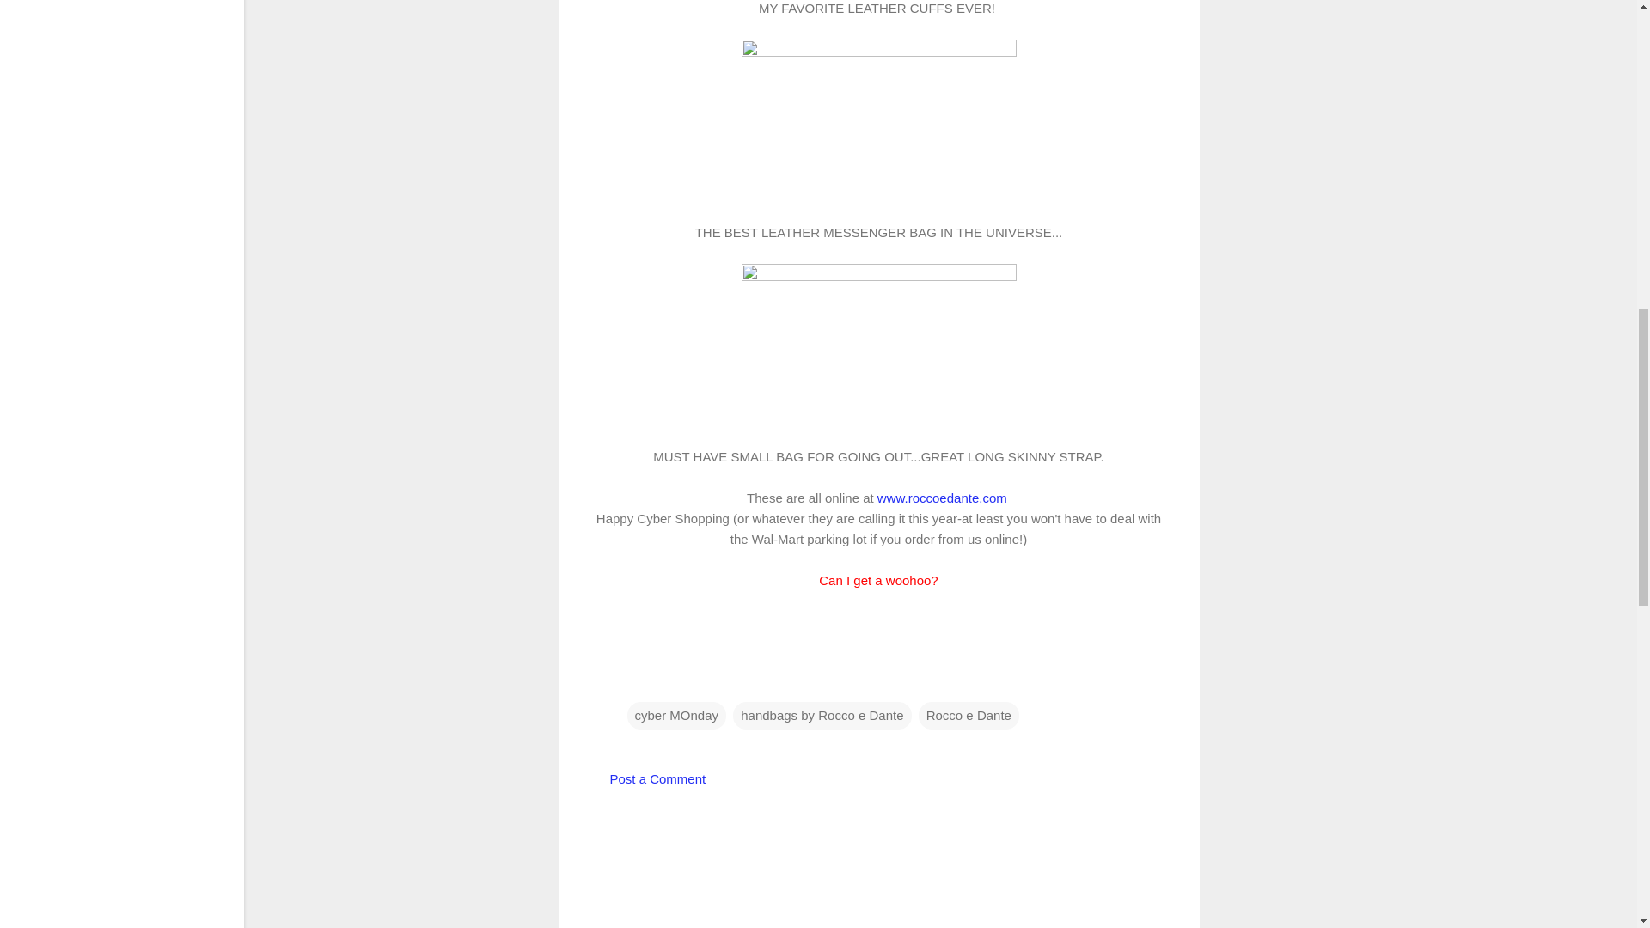  What do you see at coordinates (969, 715) in the screenshot?
I see `Rocco e Dante` at bounding box center [969, 715].